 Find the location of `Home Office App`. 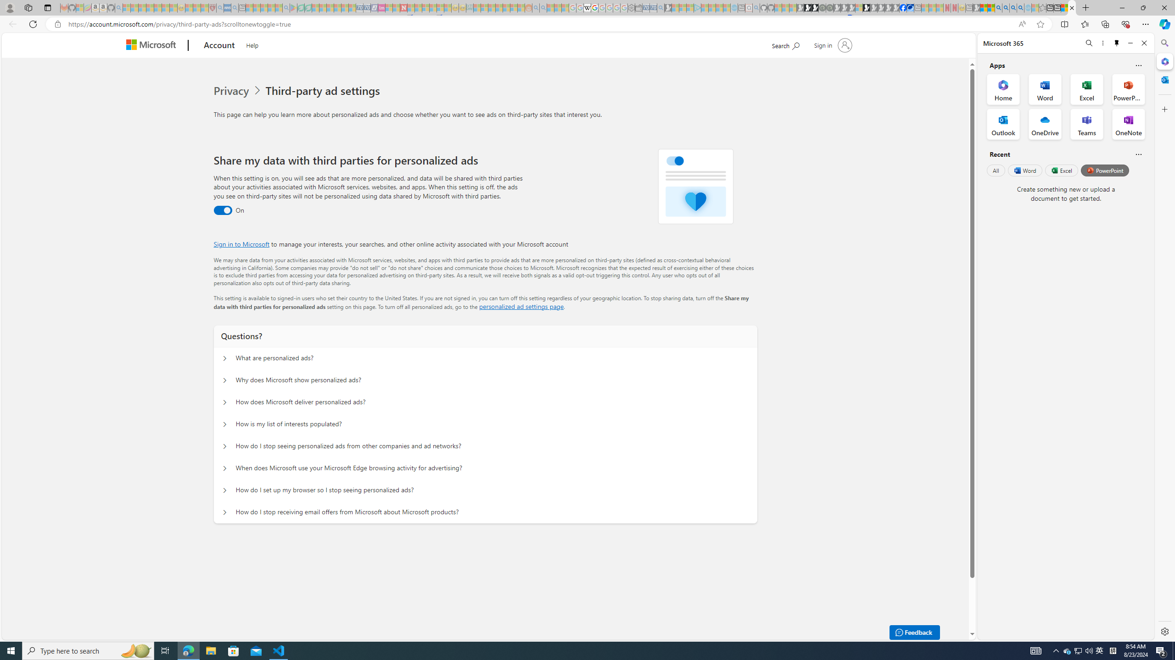

Home Office App is located at coordinates (1003, 89).